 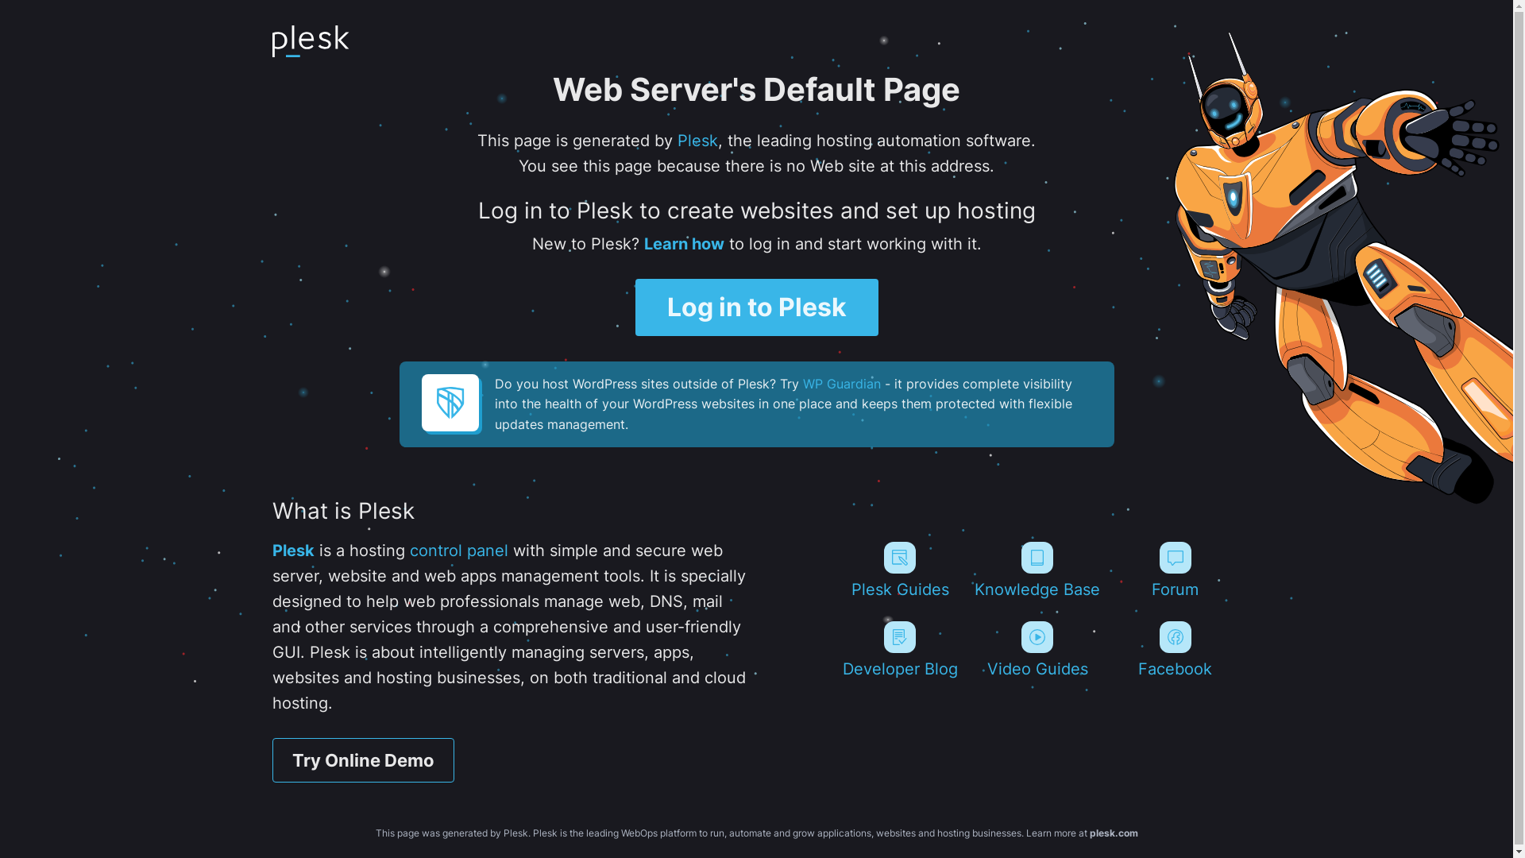 I want to click on Forum, so click(x=1176, y=570).